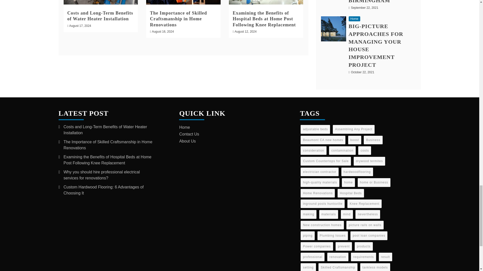 This screenshot has width=483, height=271. Describe the element at coordinates (163, 31) in the screenshot. I see `August 16, 2024` at that location.